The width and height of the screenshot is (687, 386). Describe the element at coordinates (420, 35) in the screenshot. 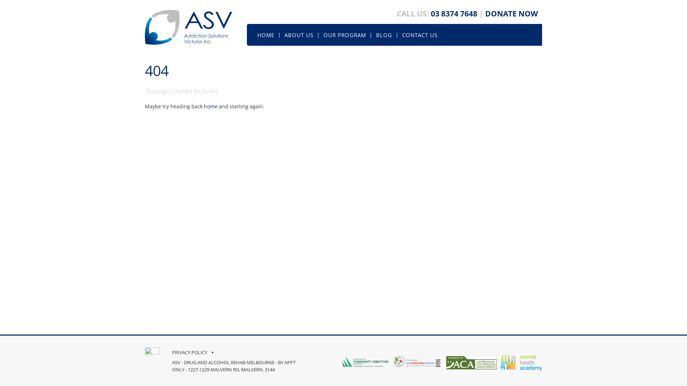

I see `CONTACT US` at that location.